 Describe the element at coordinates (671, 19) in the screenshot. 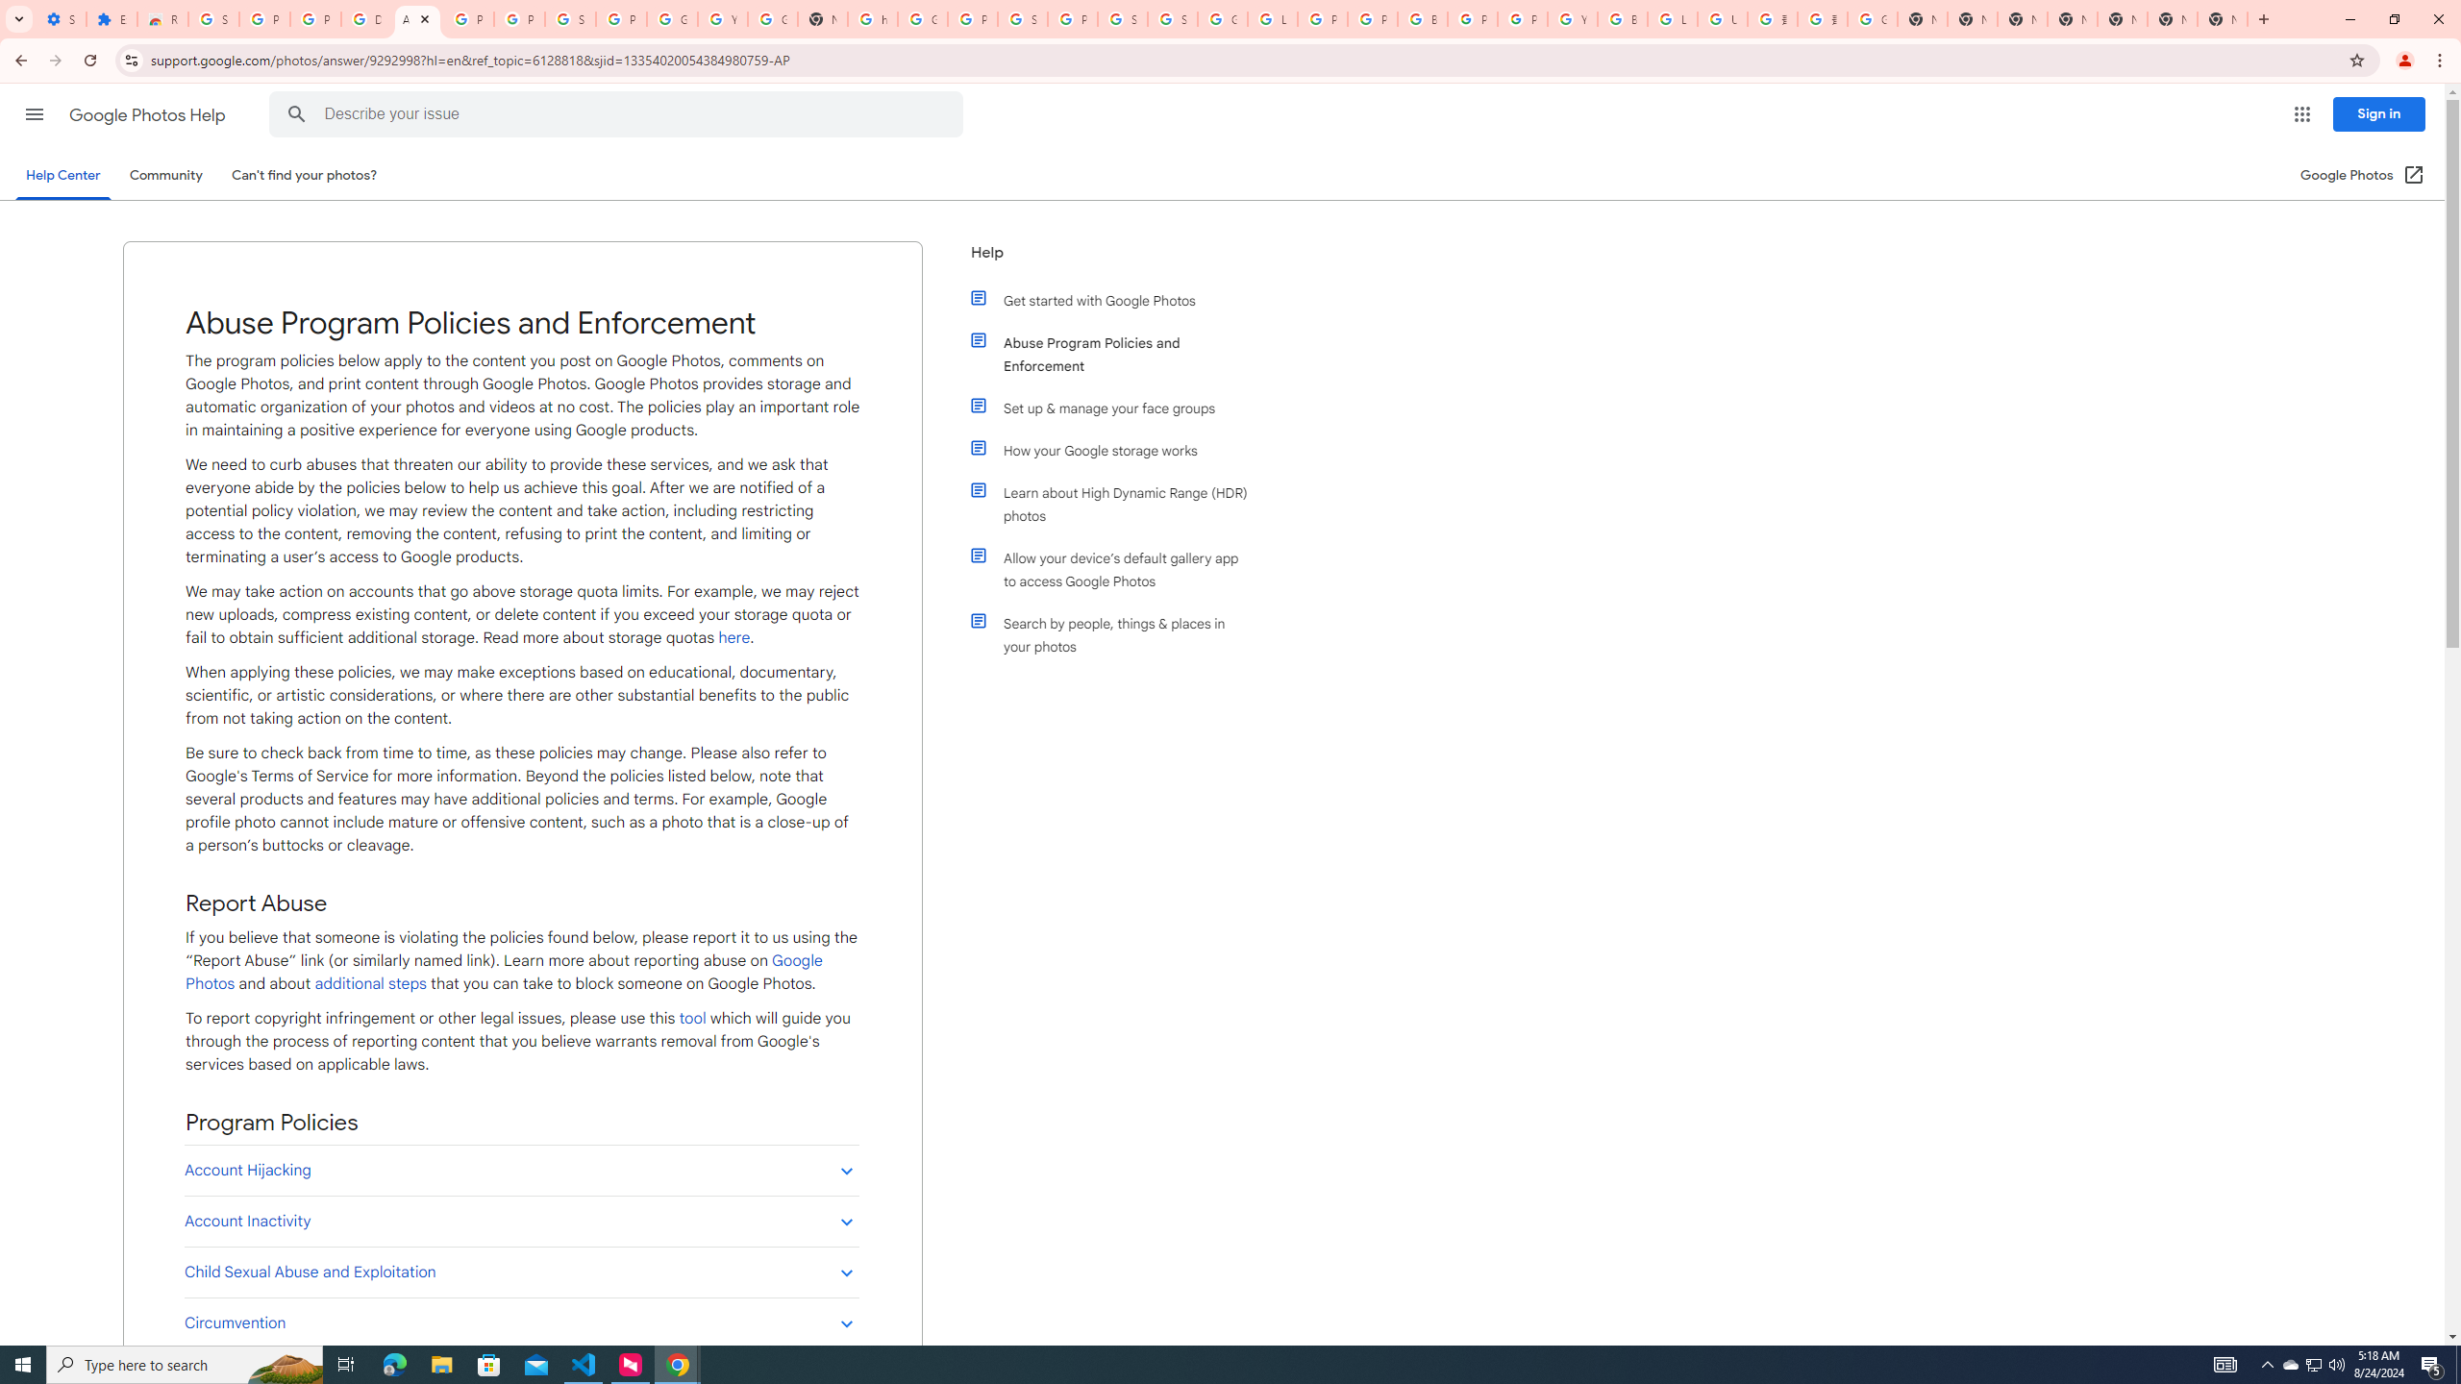

I see `Google Account` at that location.